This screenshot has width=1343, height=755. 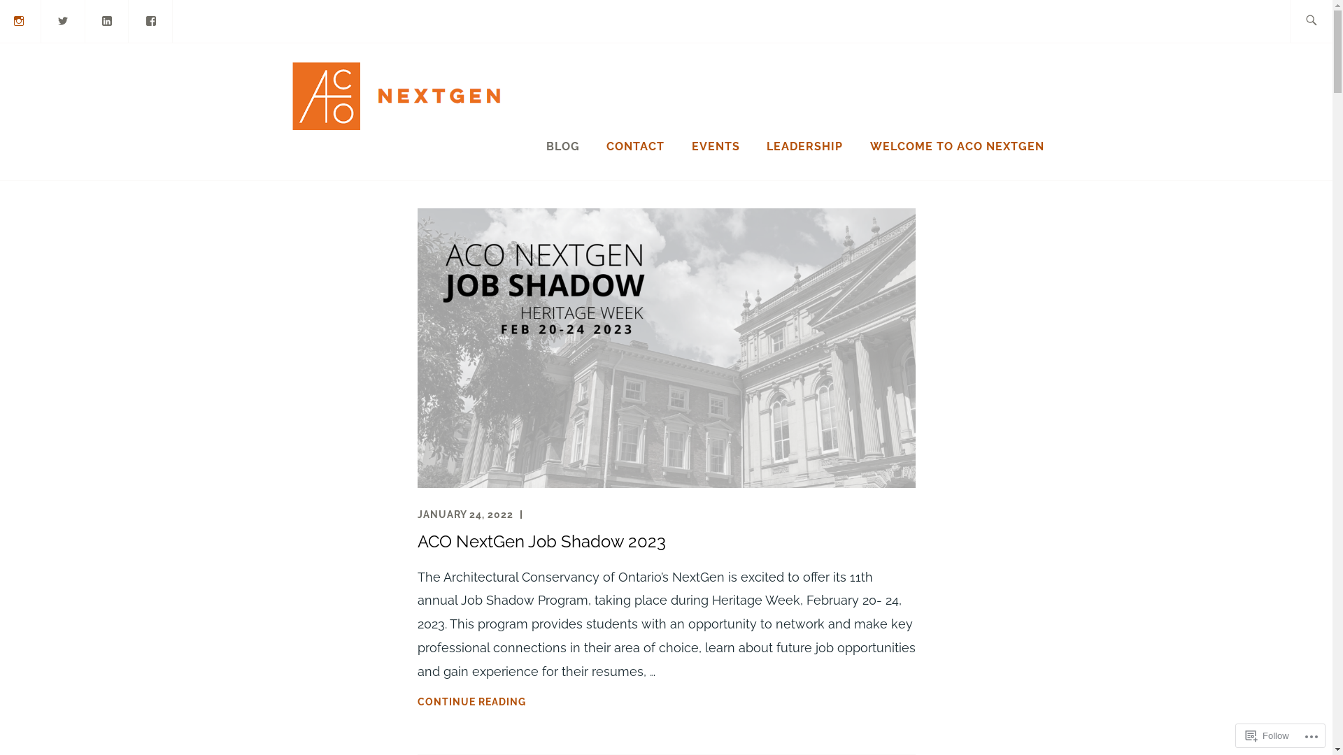 What do you see at coordinates (1327, 21) in the screenshot?
I see `Search for:` at bounding box center [1327, 21].